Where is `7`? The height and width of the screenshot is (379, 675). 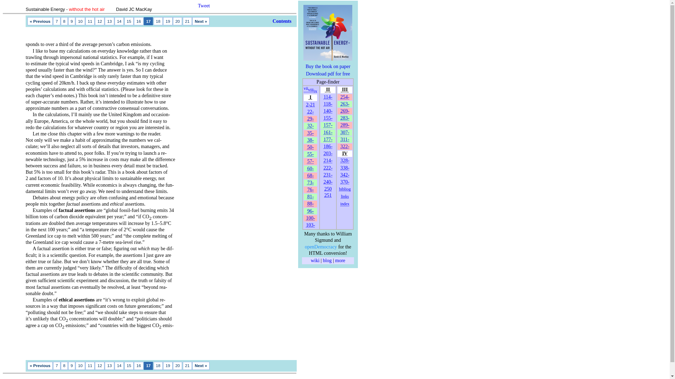 7 is located at coordinates (56, 21).